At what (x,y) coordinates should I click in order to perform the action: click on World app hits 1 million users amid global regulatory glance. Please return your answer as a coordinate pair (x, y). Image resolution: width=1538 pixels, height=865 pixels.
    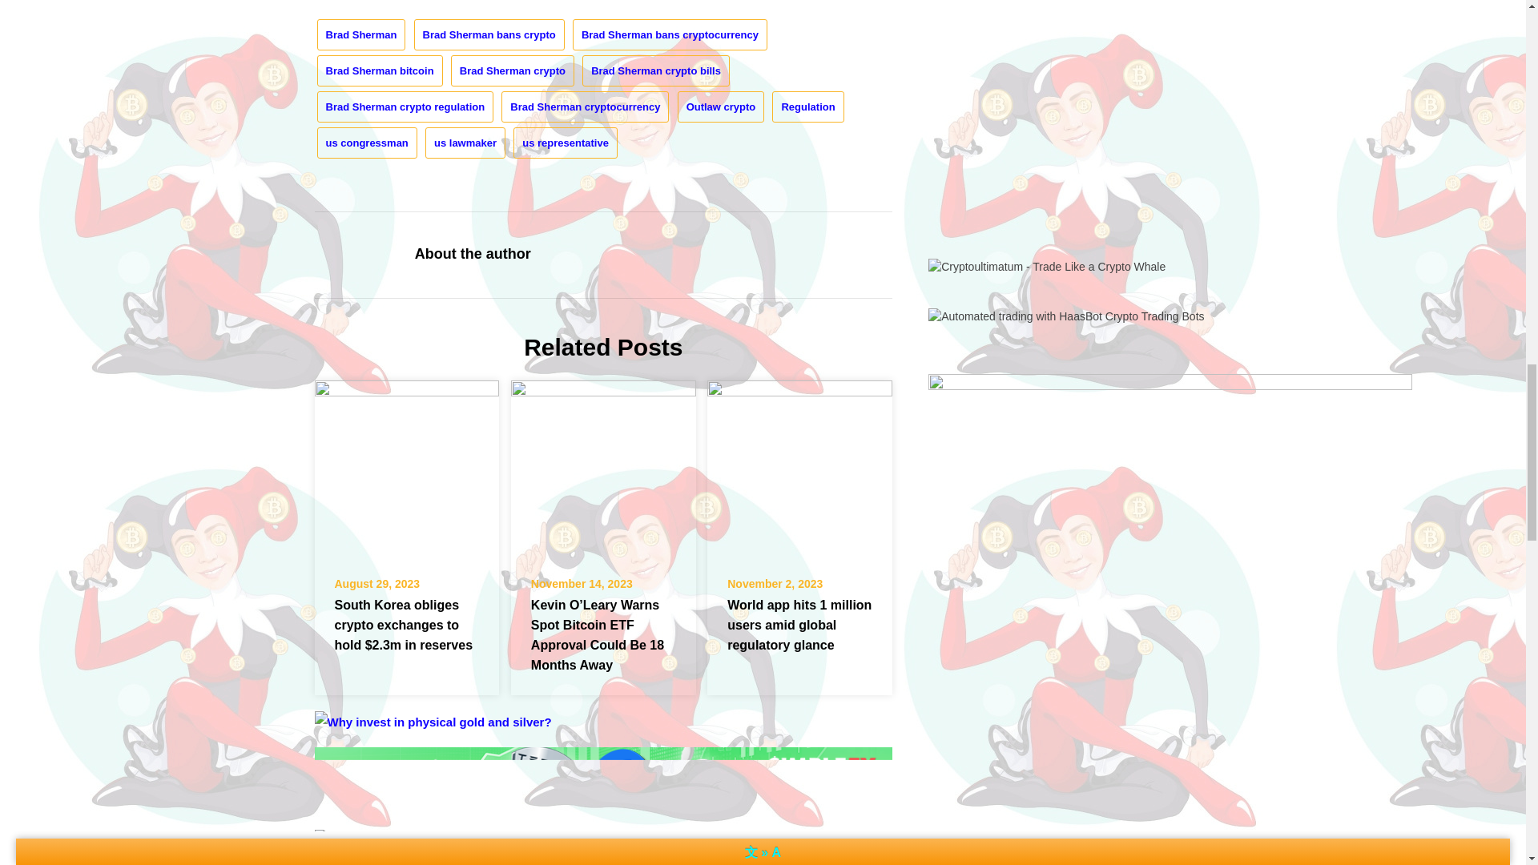
    Looking at the image, I should click on (799, 466).